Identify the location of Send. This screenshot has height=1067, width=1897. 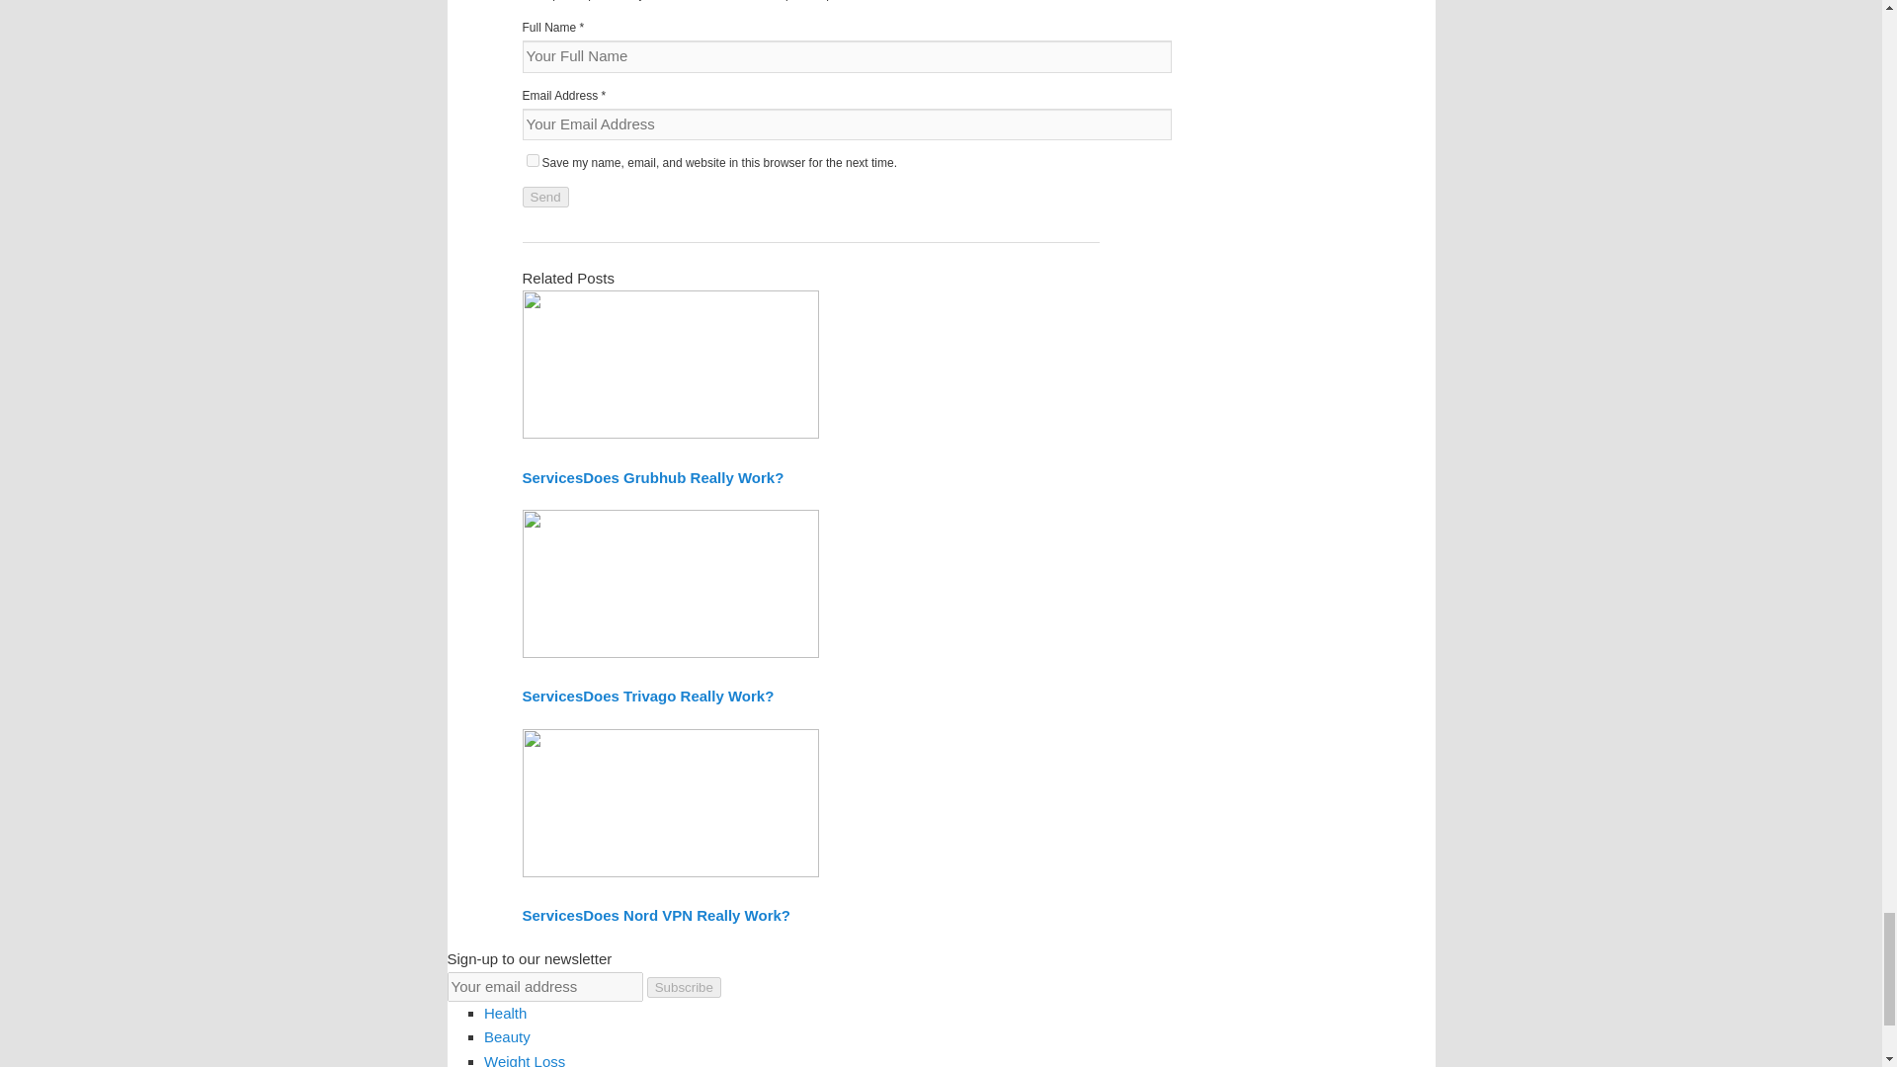
(544, 197).